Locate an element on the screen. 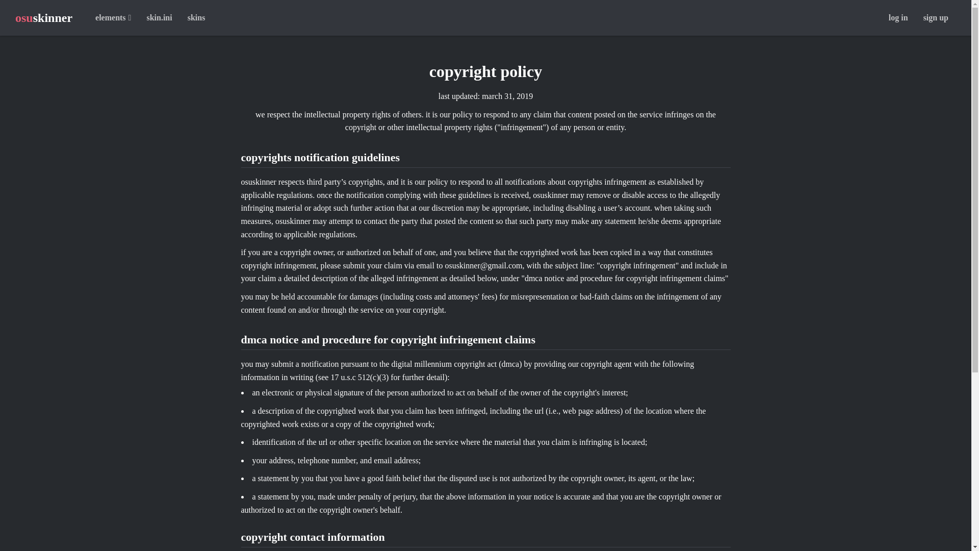 Image resolution: width=979 pixels, height=551 pixels. osuskinner is located at coordinates (44, 18).